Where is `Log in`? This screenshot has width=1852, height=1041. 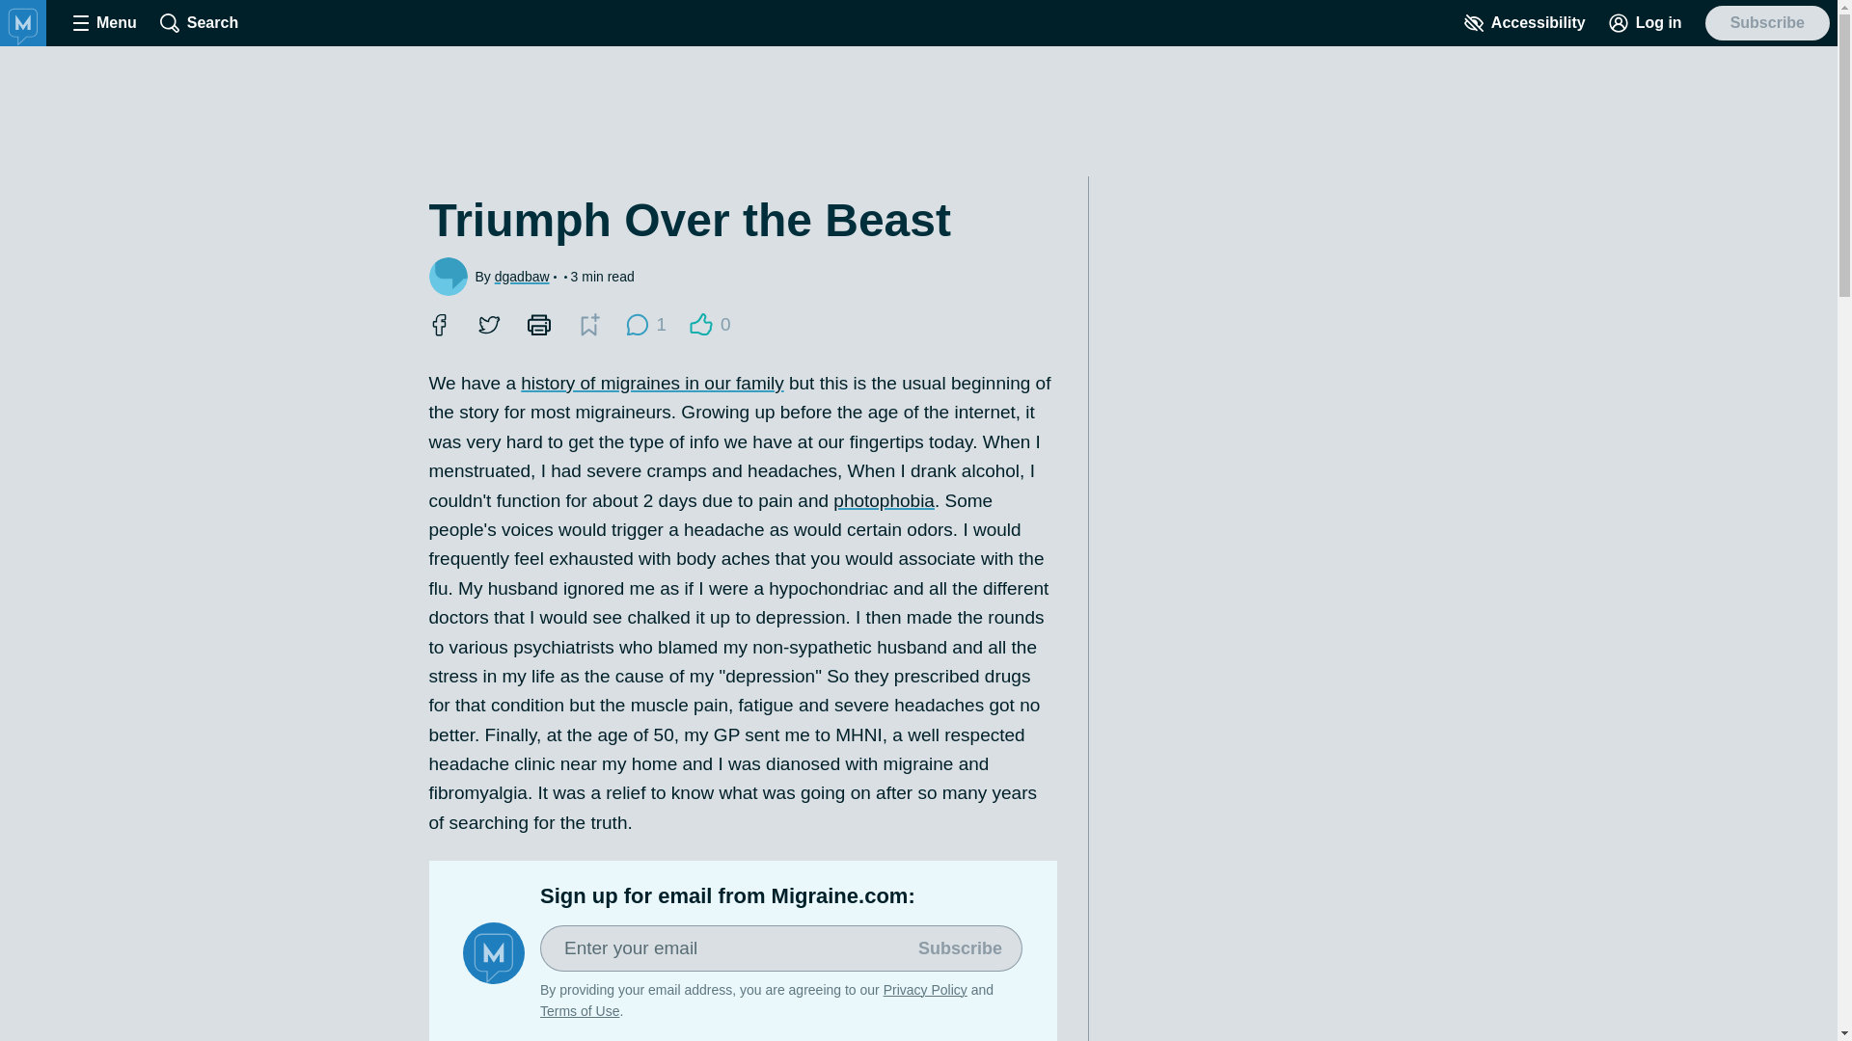 Log in is located at coordinates (1646, 23).